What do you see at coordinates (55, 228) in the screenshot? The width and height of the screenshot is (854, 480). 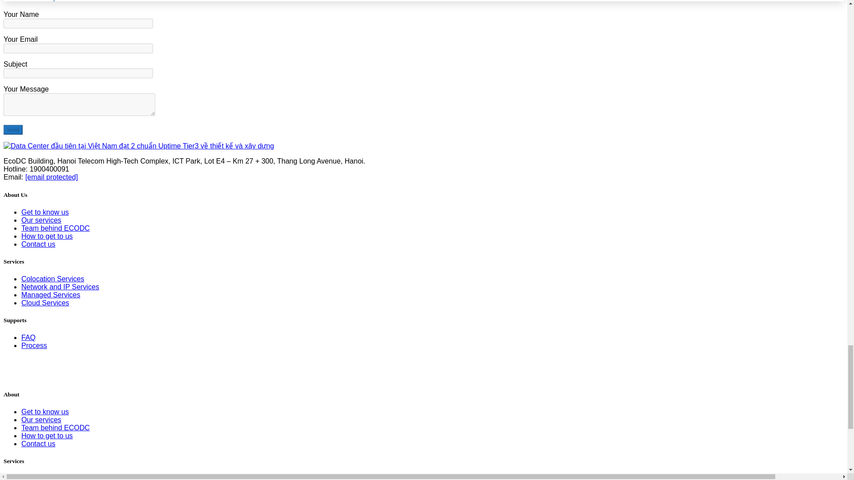 I see `Team behind ECODC` at bounding box center [55, 228].